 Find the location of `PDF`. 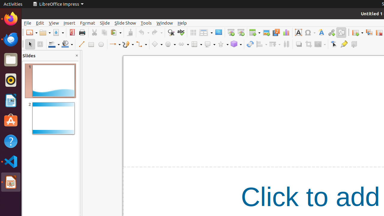

PDF is located at coordinates (72, 32).